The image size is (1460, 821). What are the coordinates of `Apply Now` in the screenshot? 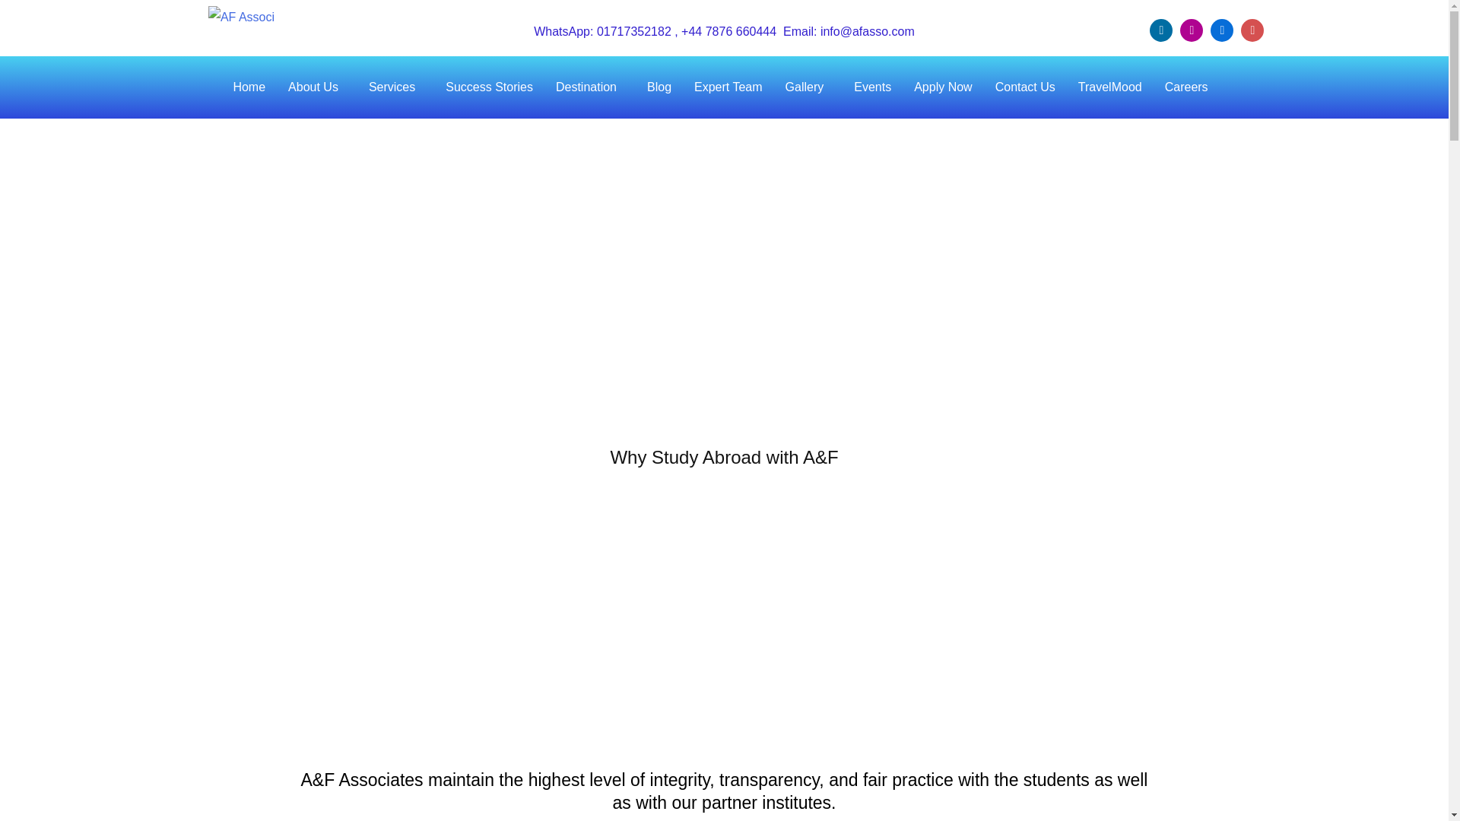 It's located at (942, 87).